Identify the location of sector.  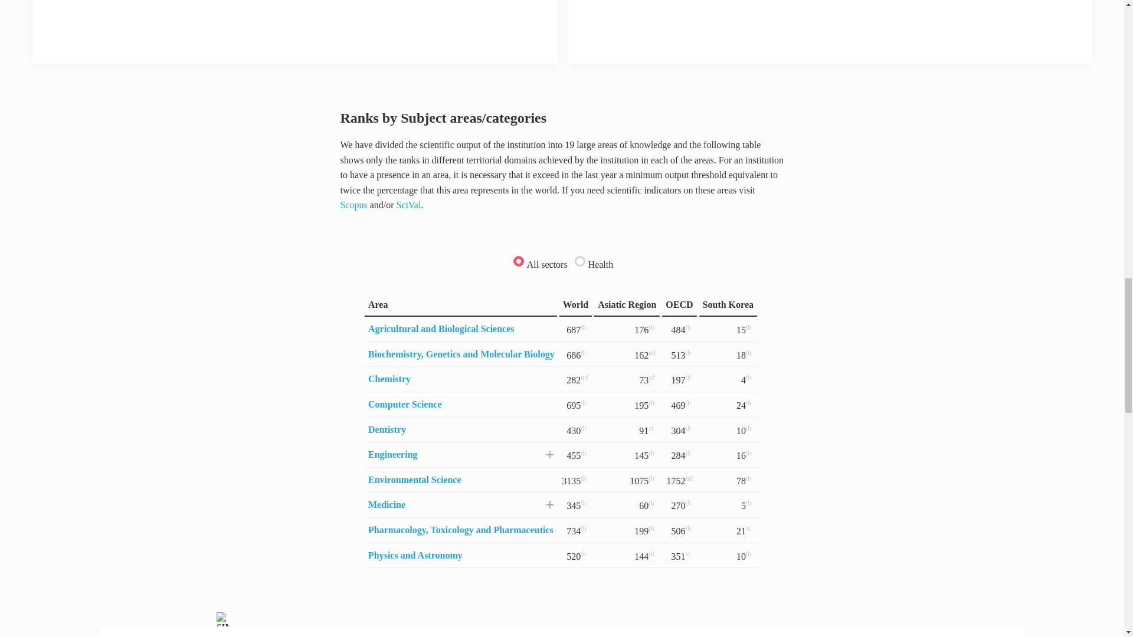
(579, 261).